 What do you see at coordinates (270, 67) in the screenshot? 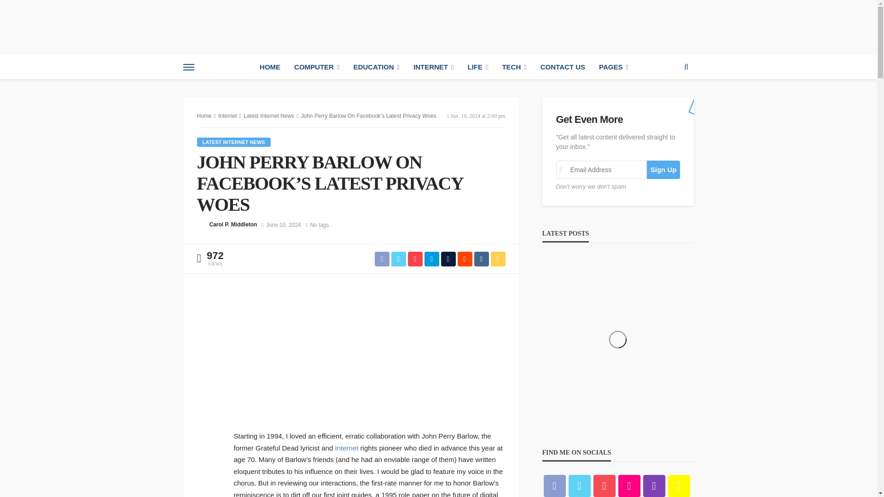
I see `HOME` at bounding box center [270, 67].